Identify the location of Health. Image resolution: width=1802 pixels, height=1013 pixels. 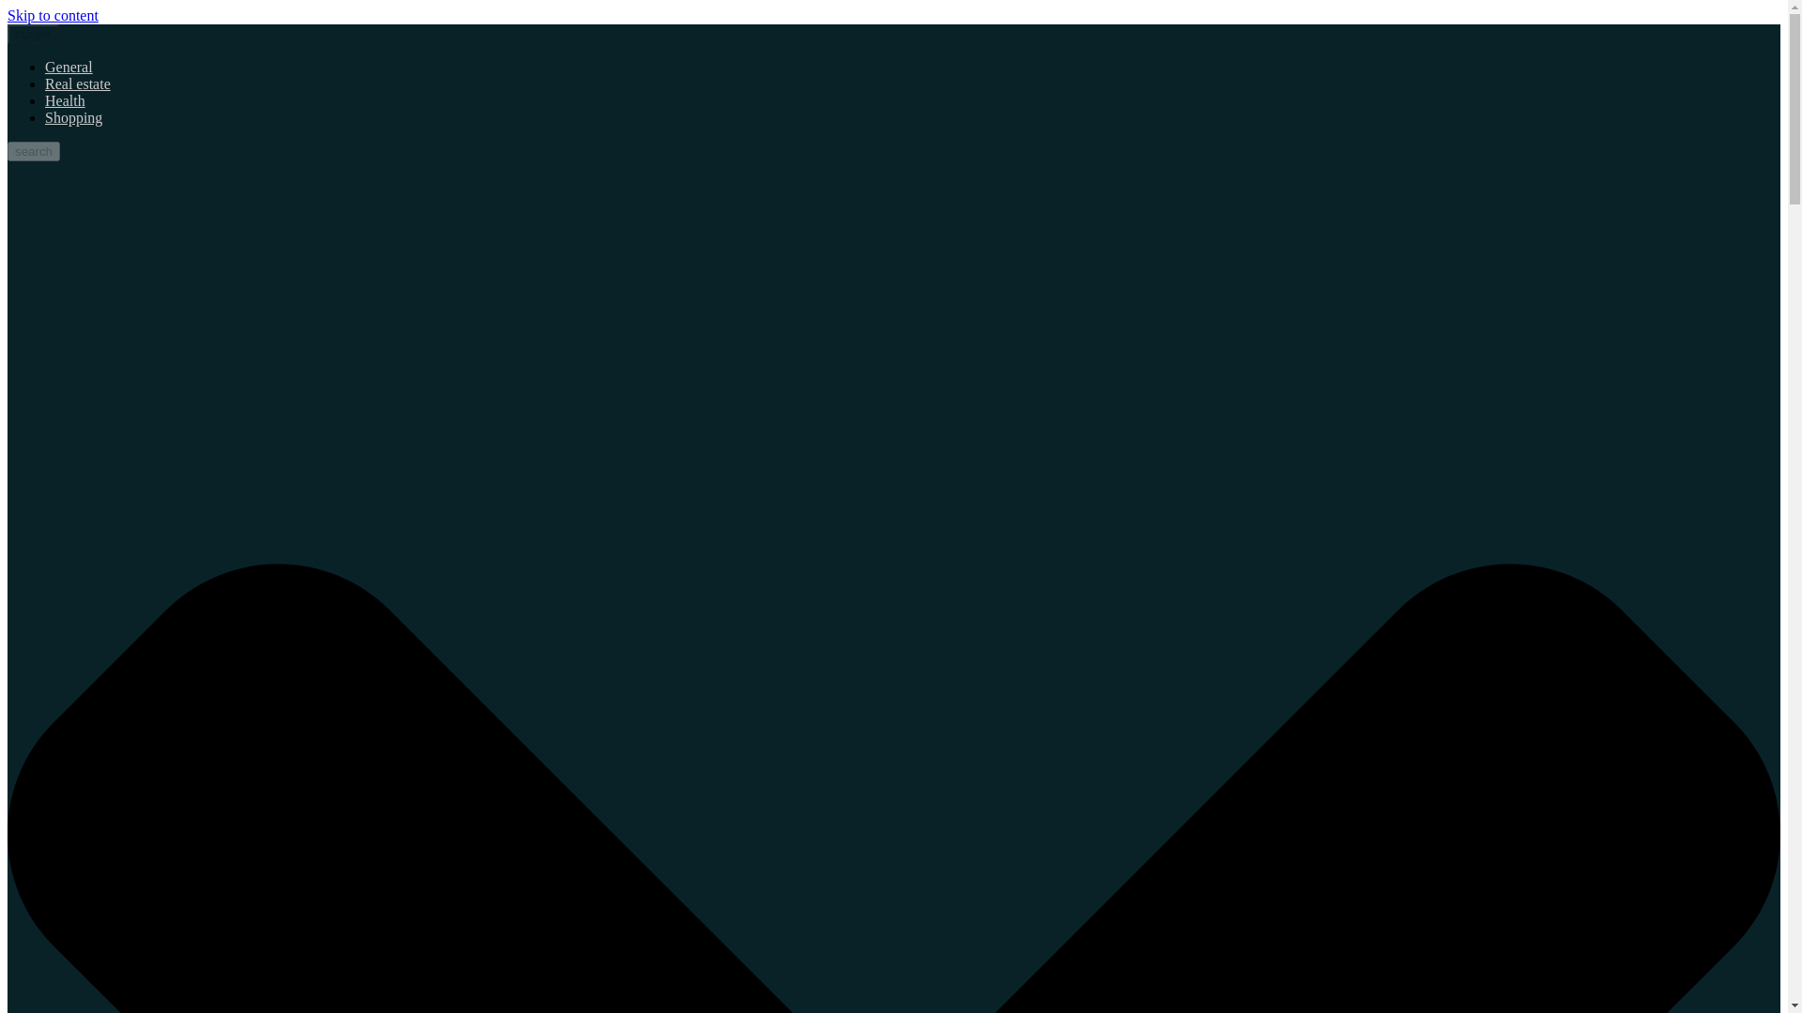
(65, 100).